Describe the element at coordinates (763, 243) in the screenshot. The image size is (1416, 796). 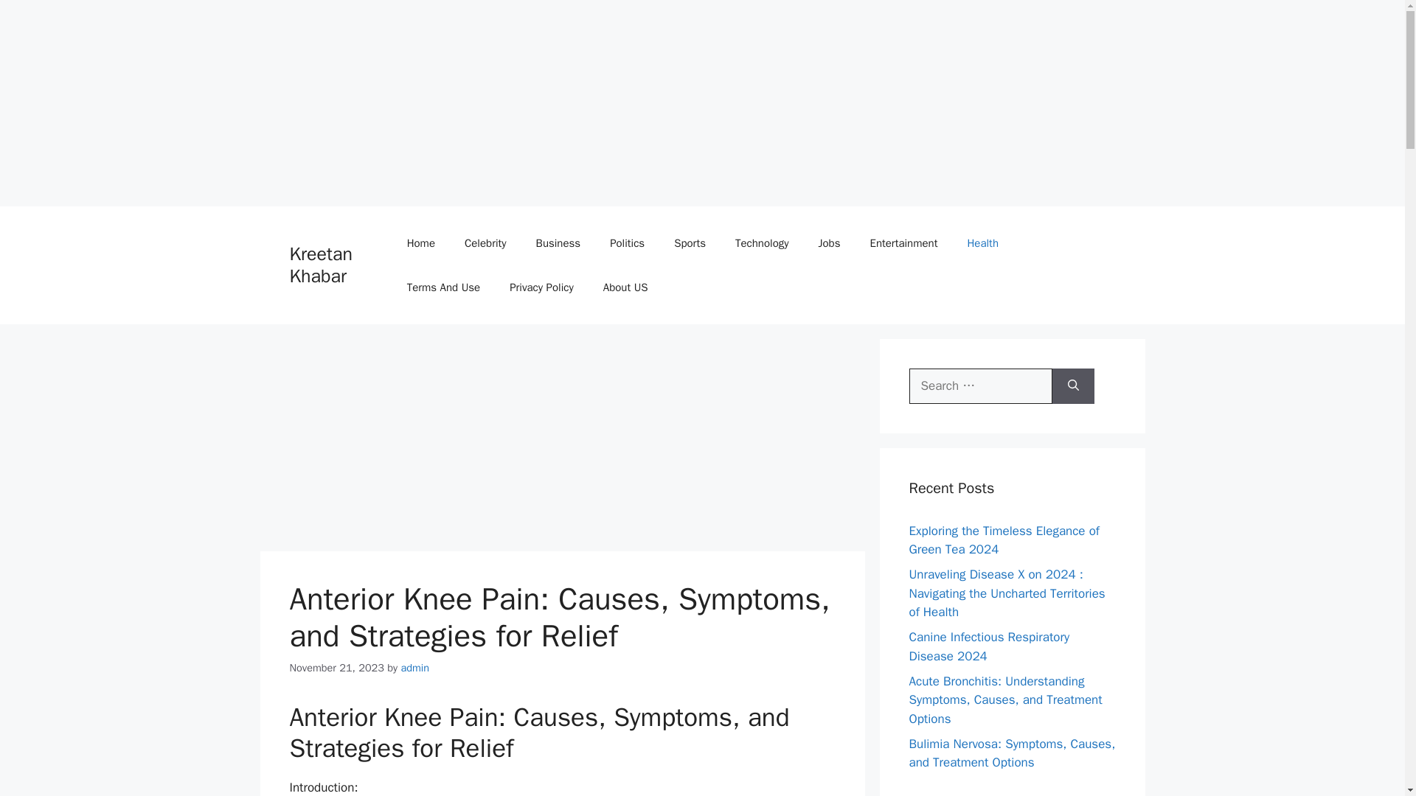
I see `Technology` at that location.